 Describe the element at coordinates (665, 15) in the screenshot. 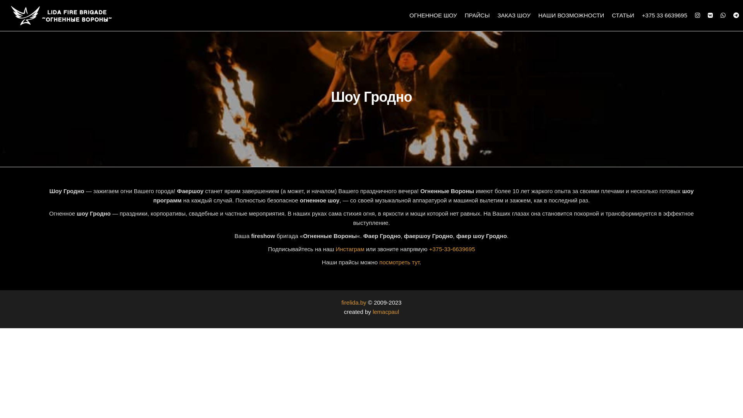

I see `+375 33 6639695` at that location.